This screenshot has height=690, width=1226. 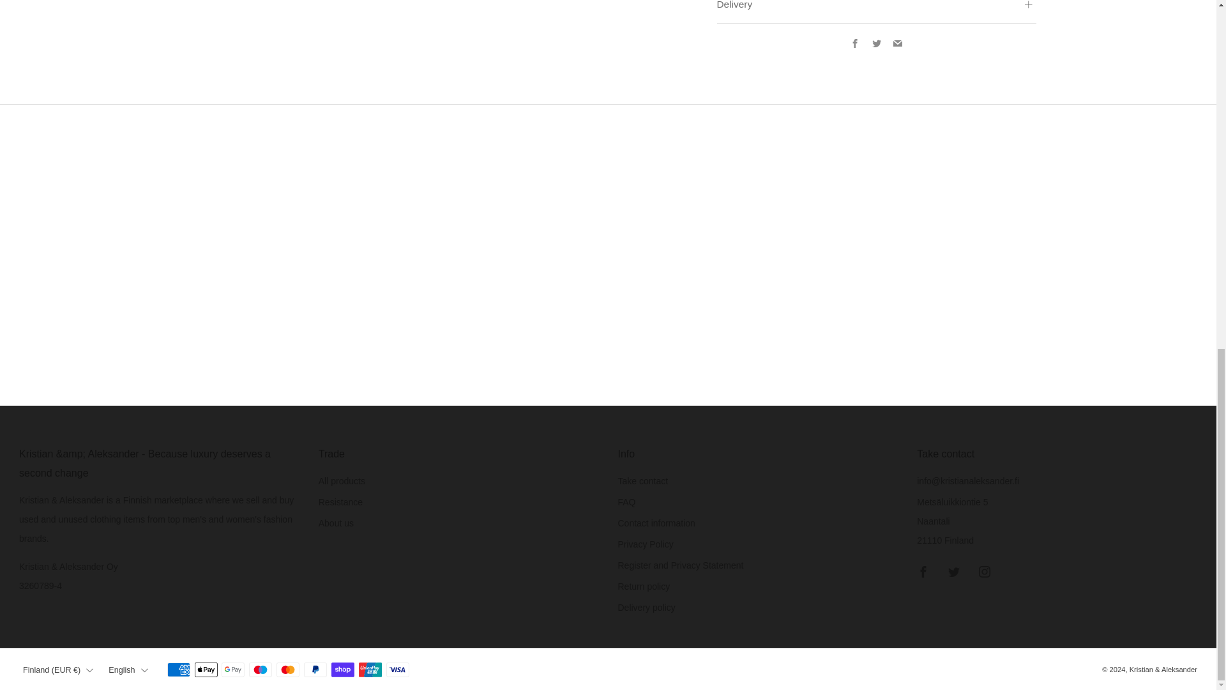 What do you see at coordinates (205, 670) in the screenshot?
I see `Apple Pay` at bounding box center [205, 670].